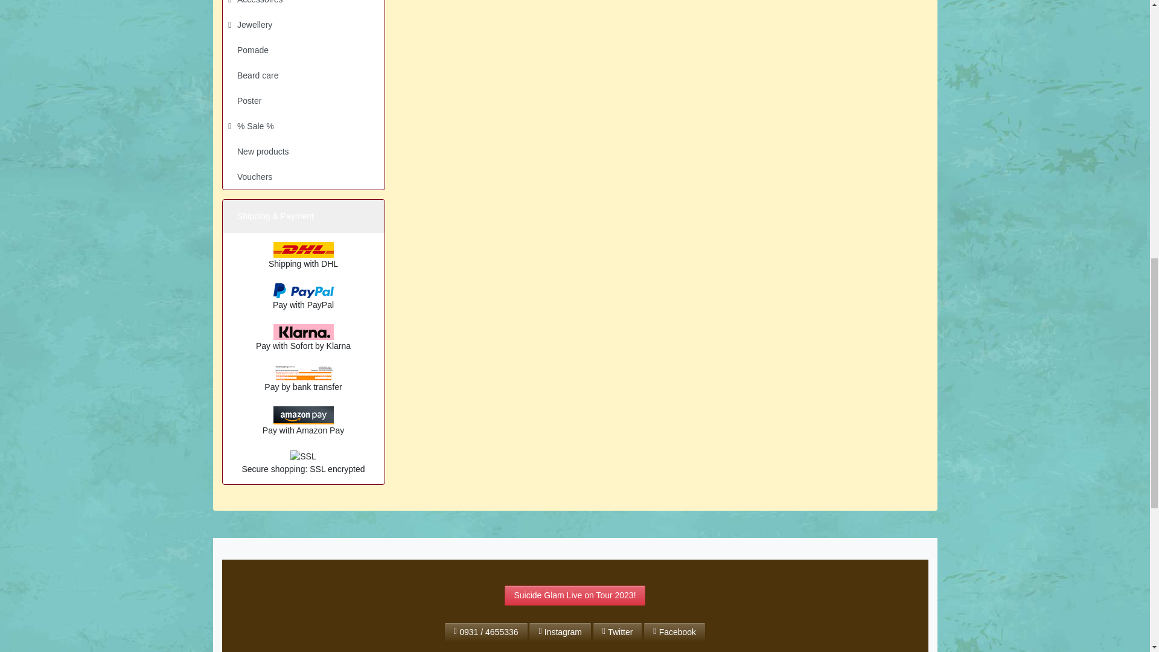  What do you see at coordinates (574, 595) in the screenshot?
I see `Suicide Glam Live on Tour 2023!` at bounding box center [574, 595].